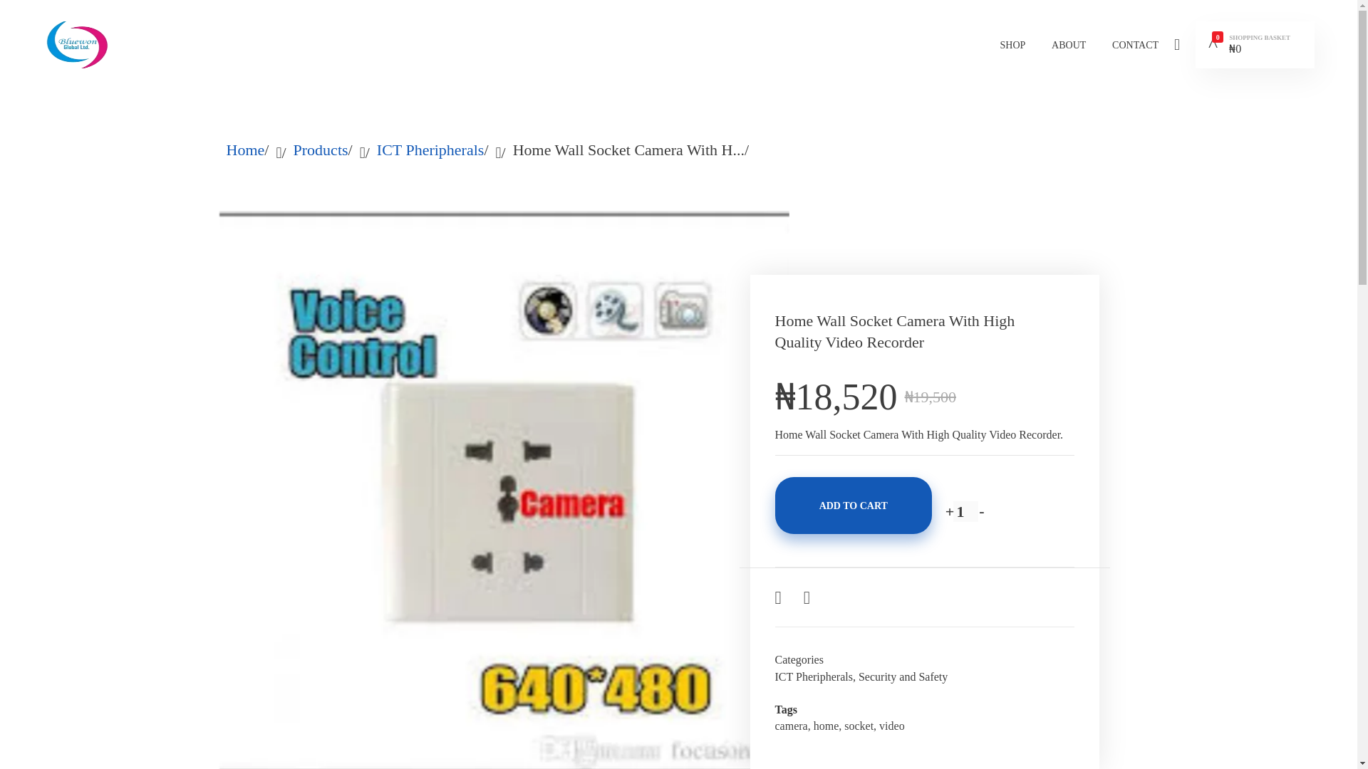 This screenshot has height=769, width=1368. Describe the element at coordinates (792, 726) in the screenshot. I see `camera` at that location.